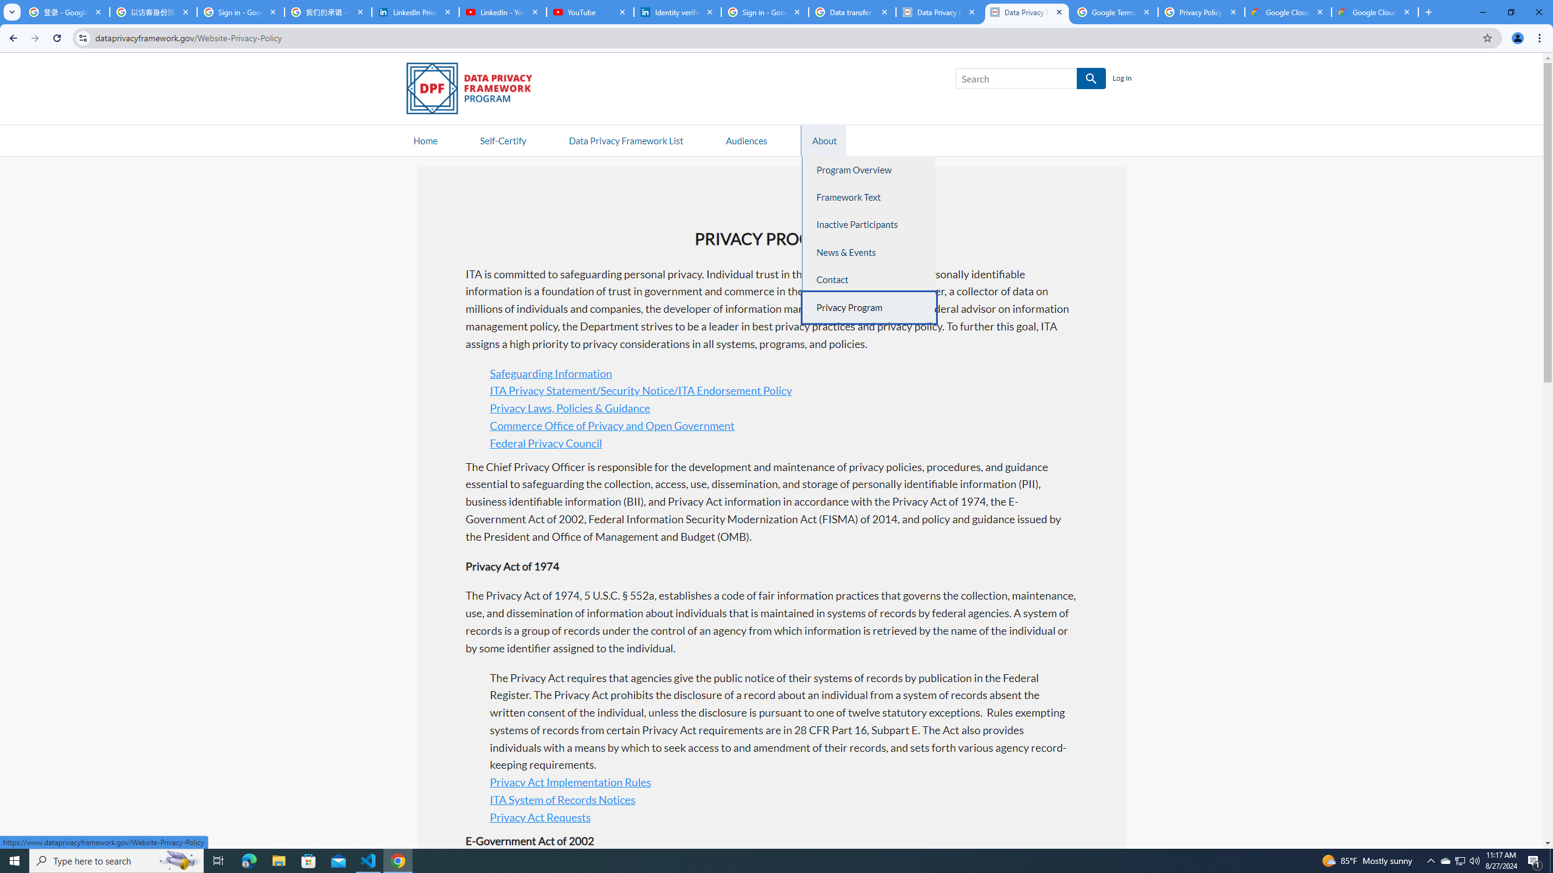 The width and height of the screenshot is (1553, 873). I want to click on Data Privacy Framework, so click(939, 12).